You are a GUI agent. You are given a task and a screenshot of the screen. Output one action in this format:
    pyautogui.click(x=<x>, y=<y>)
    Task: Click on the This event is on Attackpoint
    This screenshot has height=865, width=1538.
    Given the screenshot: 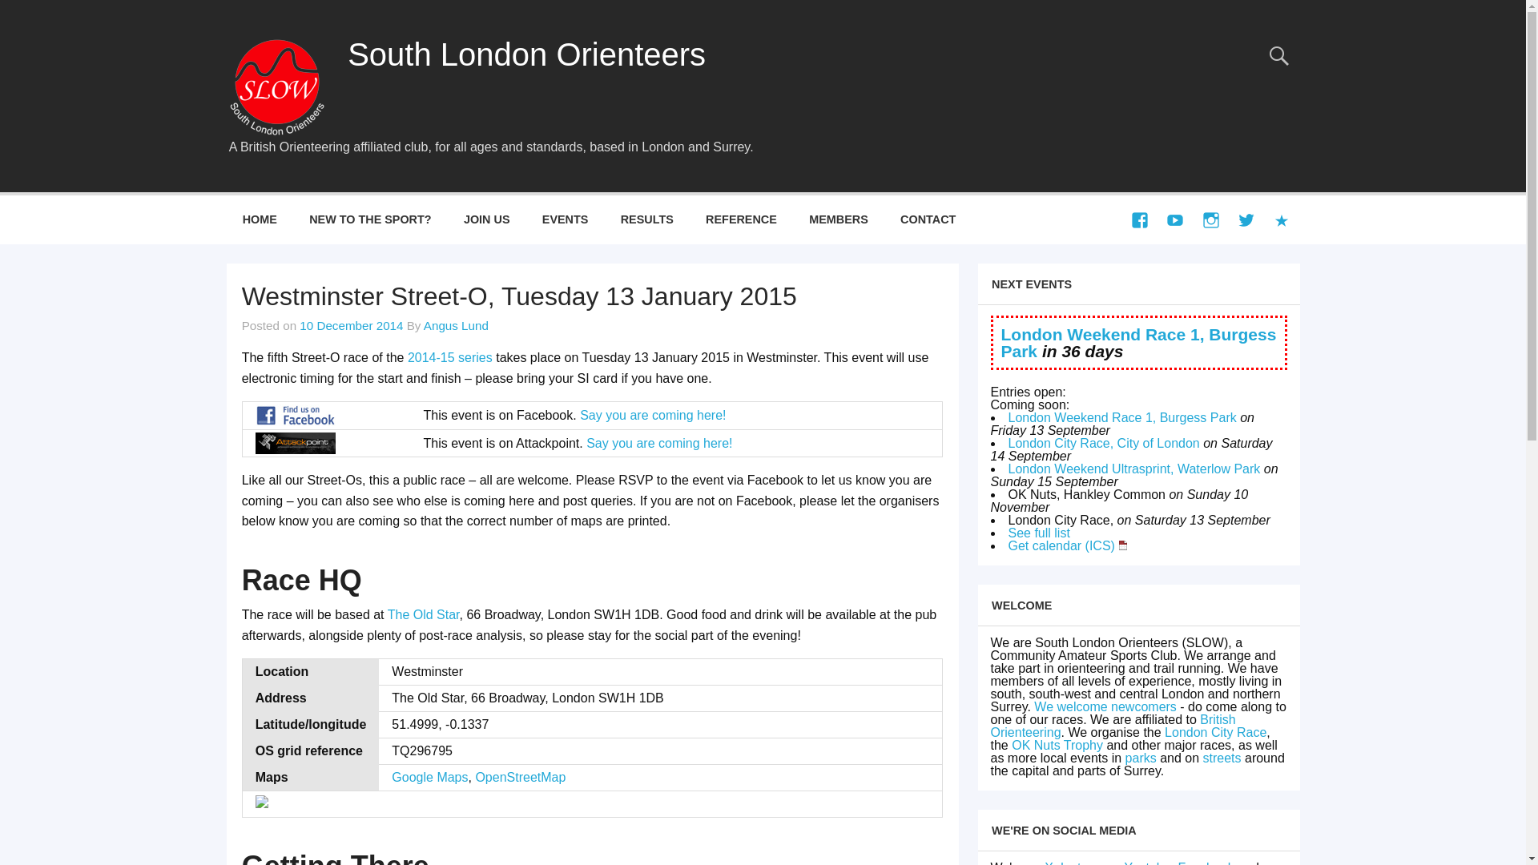 What is the action you would take?
    pyautogui.click(x=295, y=444)
    